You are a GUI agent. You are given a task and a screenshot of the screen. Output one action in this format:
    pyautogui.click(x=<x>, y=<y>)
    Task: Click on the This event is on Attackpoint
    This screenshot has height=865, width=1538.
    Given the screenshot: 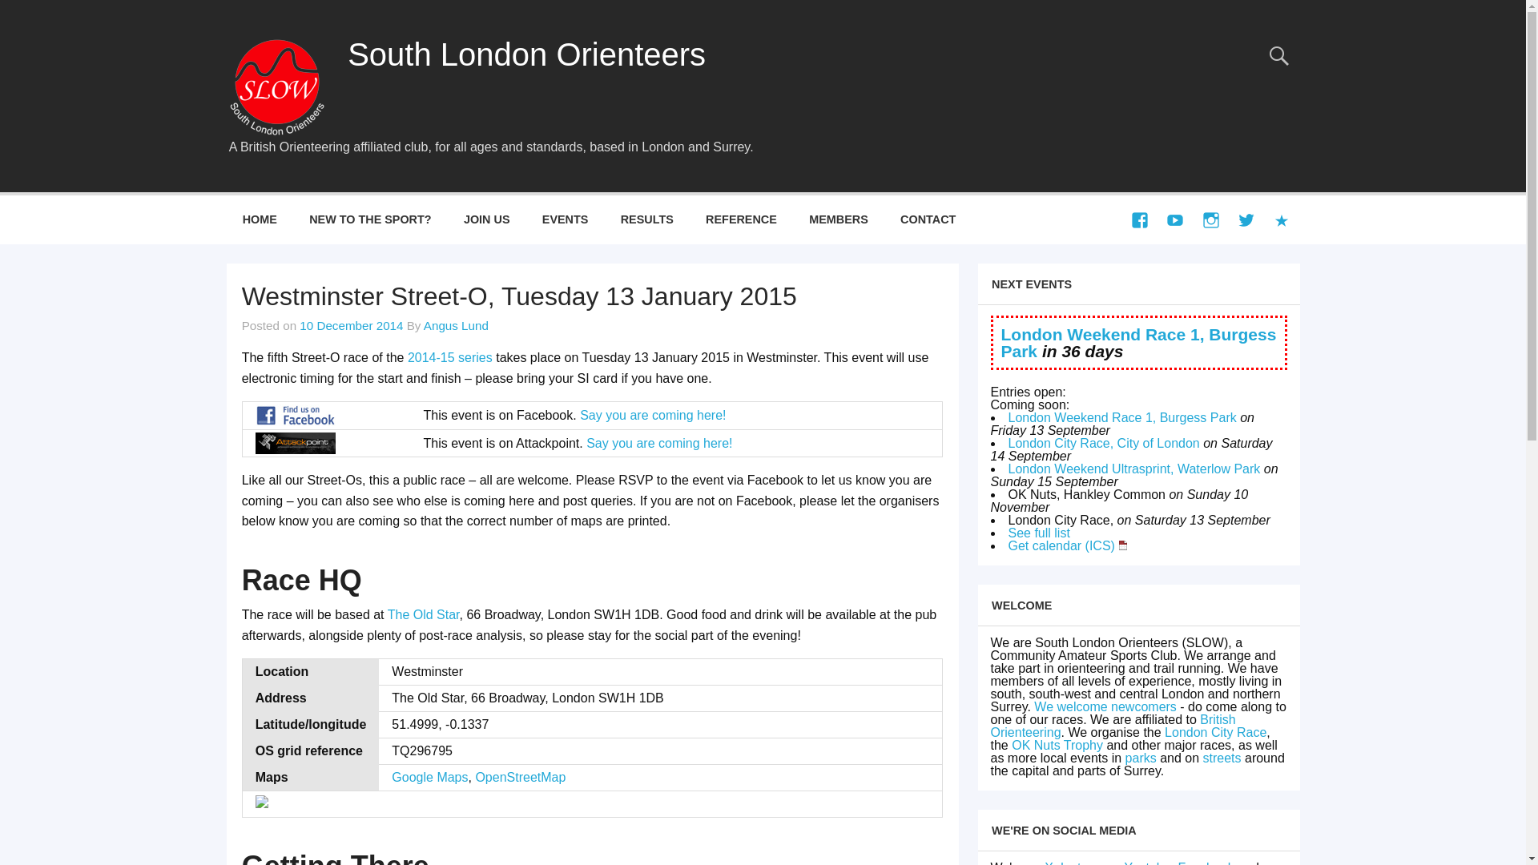 What is the action you would take?
    pyautogui.click(x=295, y=444)
    